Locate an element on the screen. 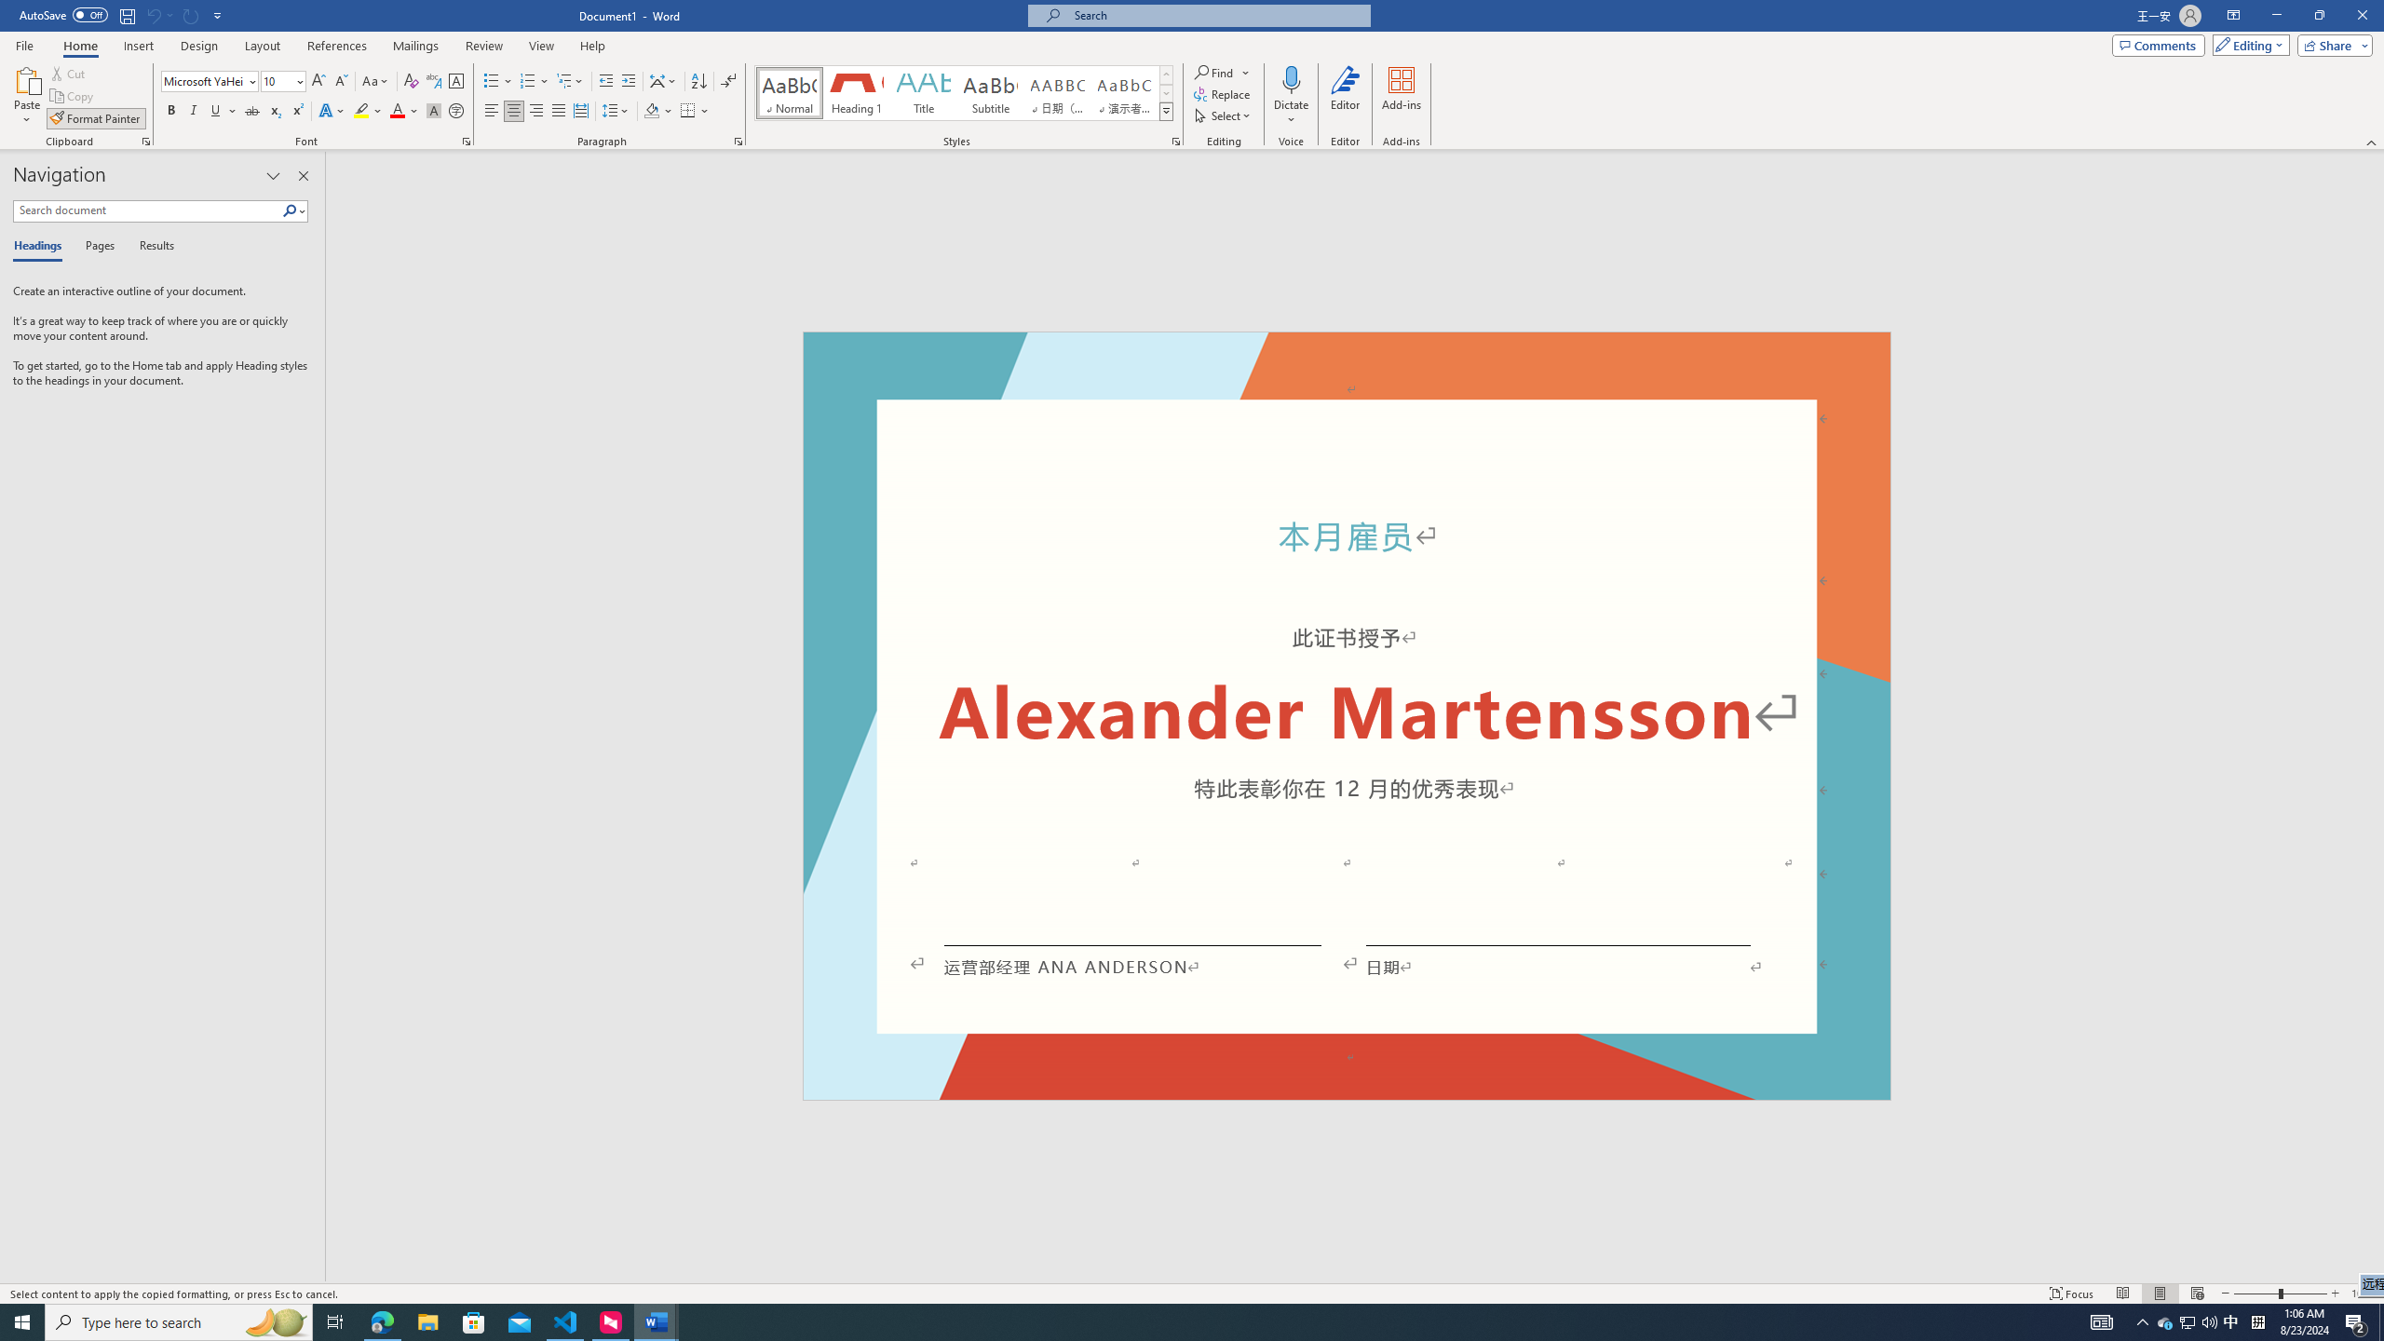 The width and height of the screenshot is (2384, 1341). Copy is located at coordinates (74, 97).